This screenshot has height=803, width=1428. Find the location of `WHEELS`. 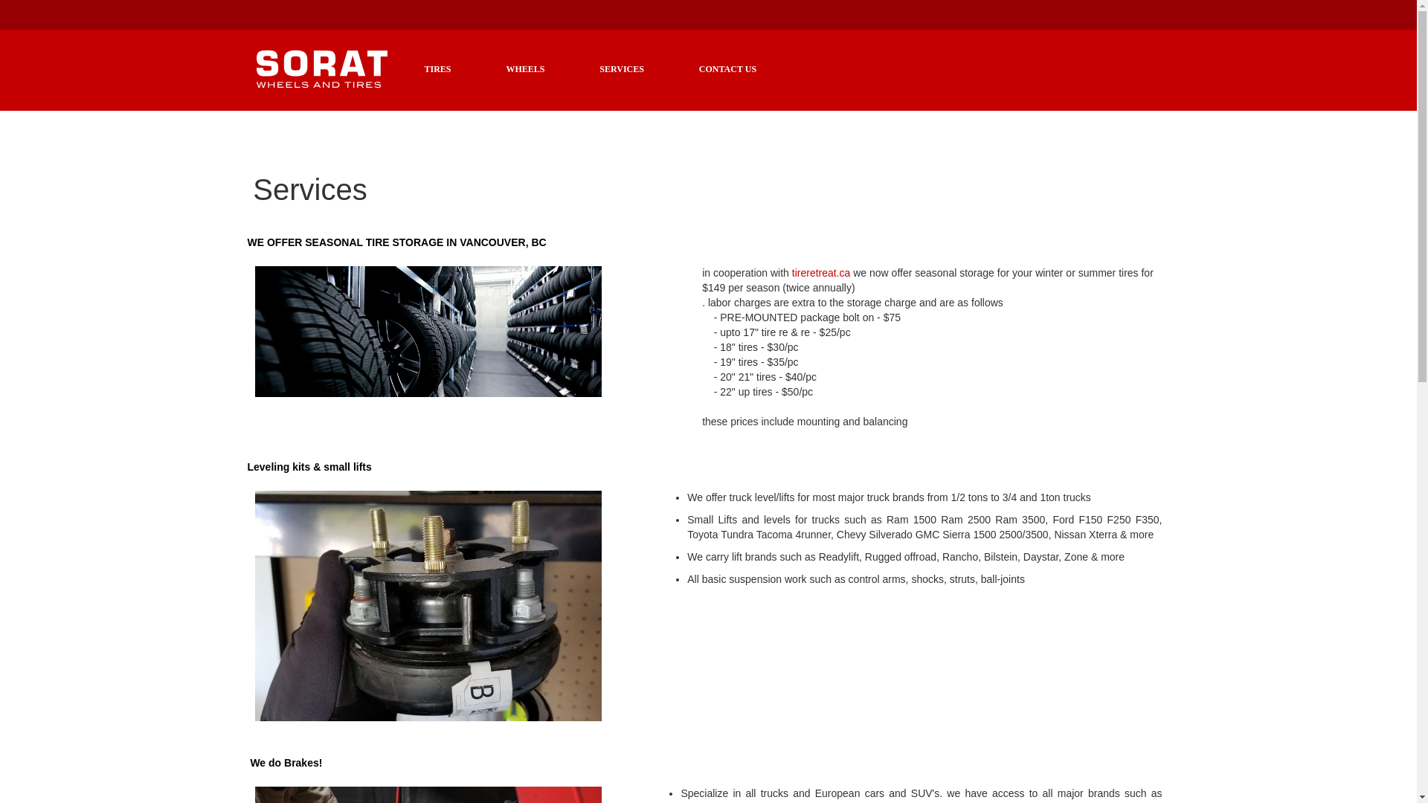

WHEELS is located at coordinates (525, 68).